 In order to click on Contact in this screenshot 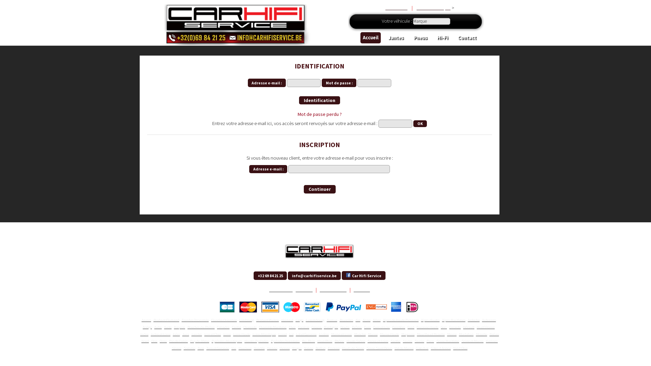, I will do `click(362, 290)`.